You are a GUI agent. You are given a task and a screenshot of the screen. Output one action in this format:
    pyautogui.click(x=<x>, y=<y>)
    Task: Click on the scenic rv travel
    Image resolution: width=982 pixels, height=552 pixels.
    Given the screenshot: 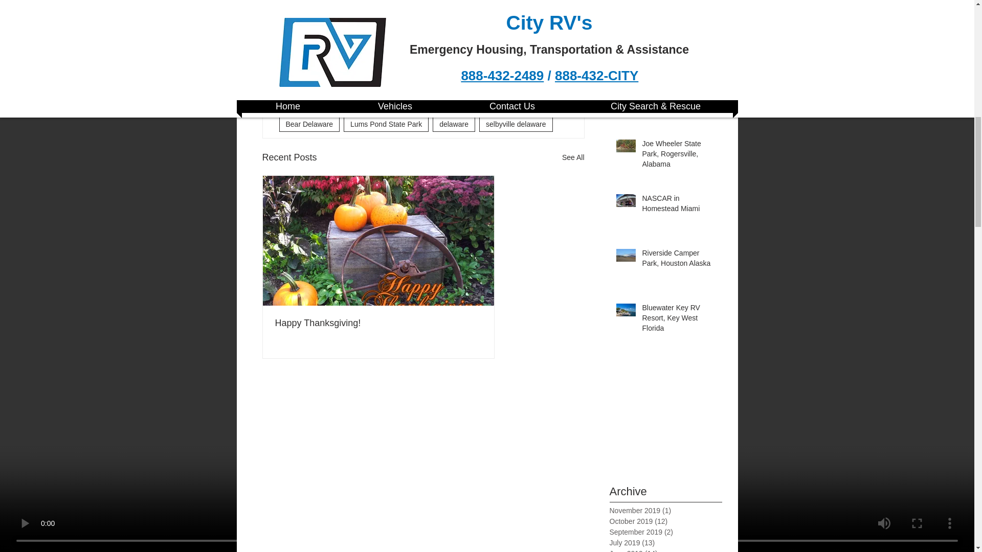 What is the action you would take?
    pyautogui.click(x=521, y=8)
    